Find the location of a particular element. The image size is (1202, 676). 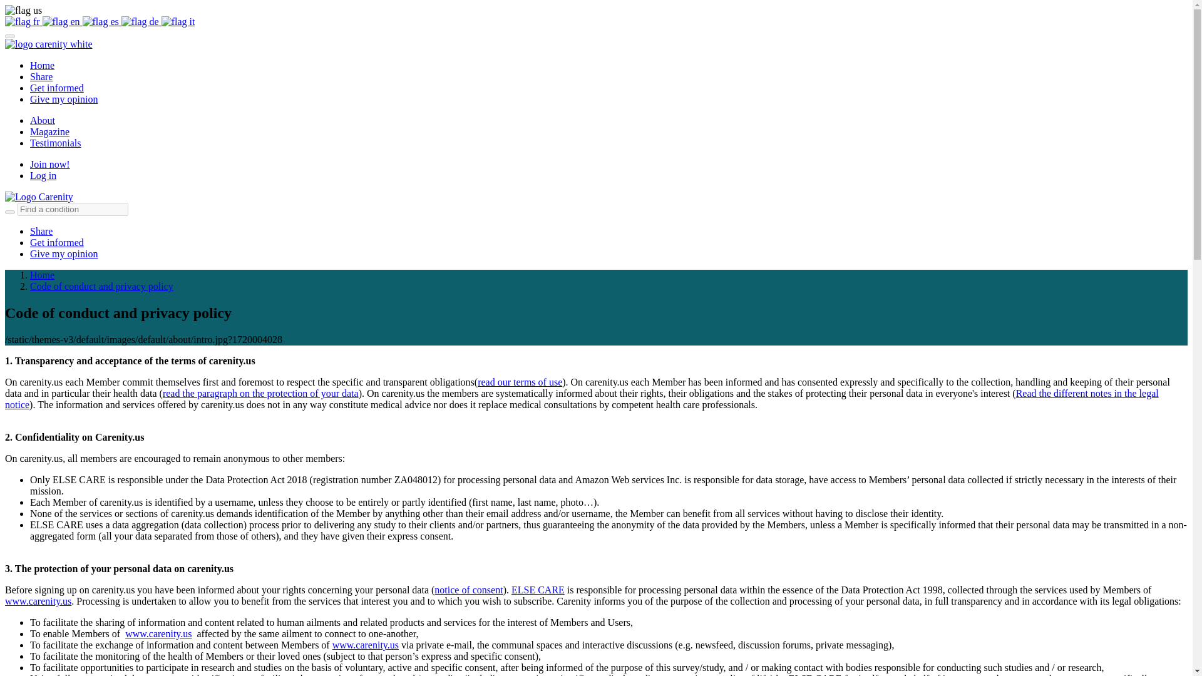

Get informed is located at coordinates (57, 243).